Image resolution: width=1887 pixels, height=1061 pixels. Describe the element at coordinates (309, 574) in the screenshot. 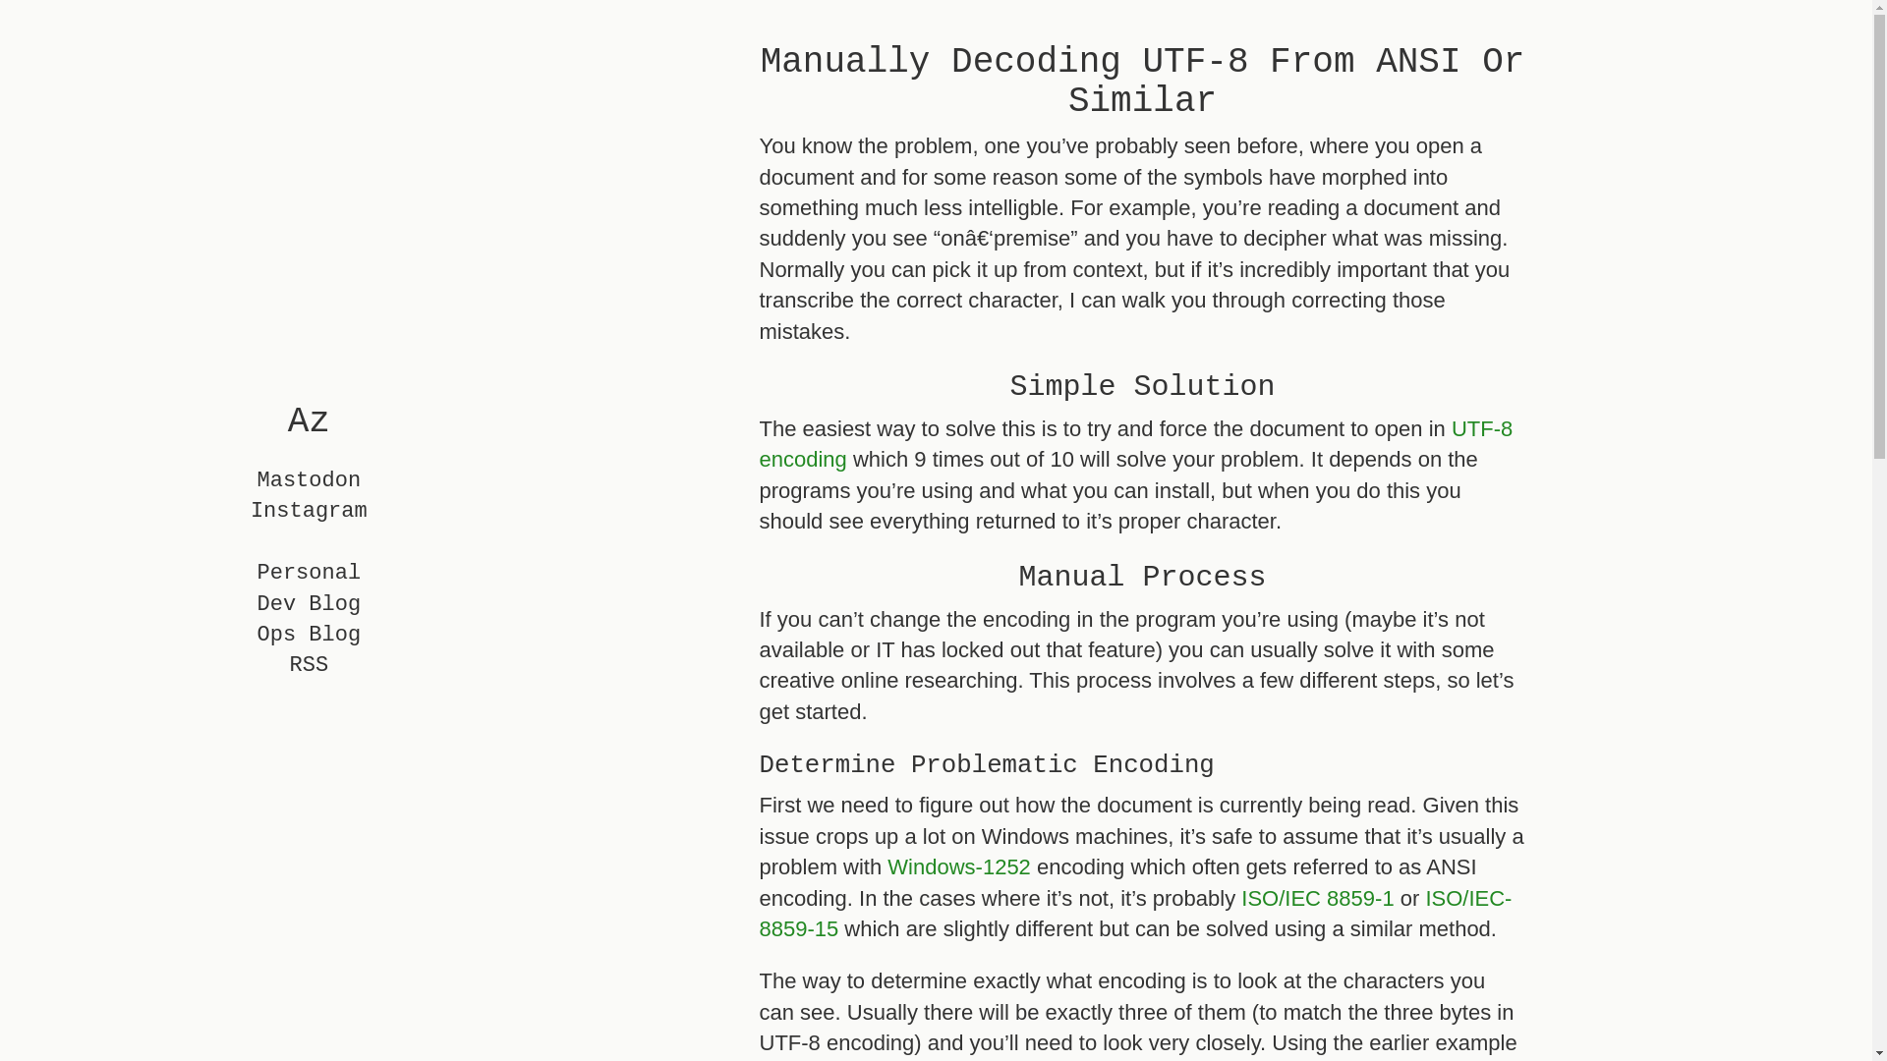

I see `Personal` at that location.